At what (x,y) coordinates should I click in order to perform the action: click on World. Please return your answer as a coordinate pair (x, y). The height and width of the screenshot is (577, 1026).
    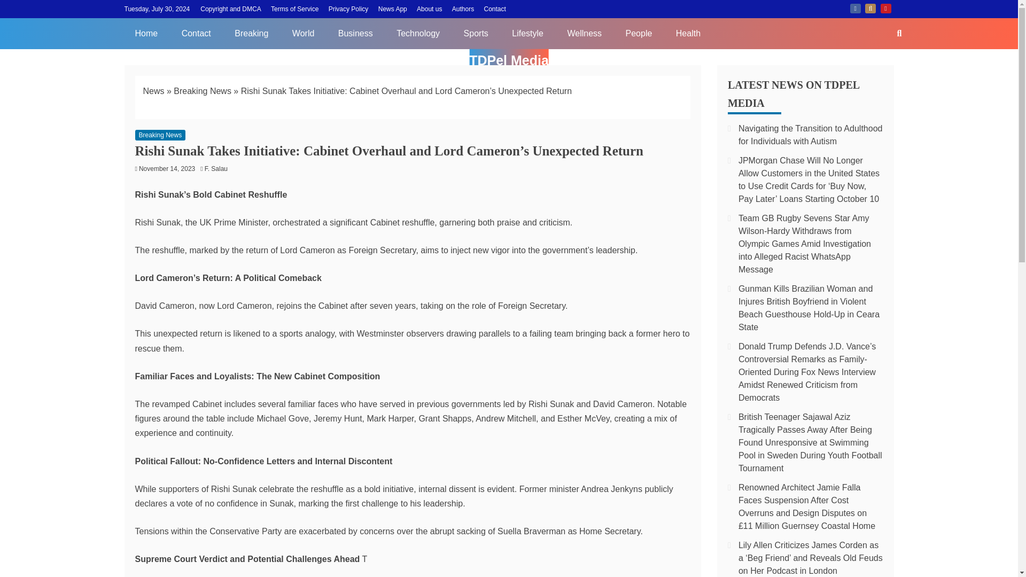
    Looking at the image, I should click on (303, 33).